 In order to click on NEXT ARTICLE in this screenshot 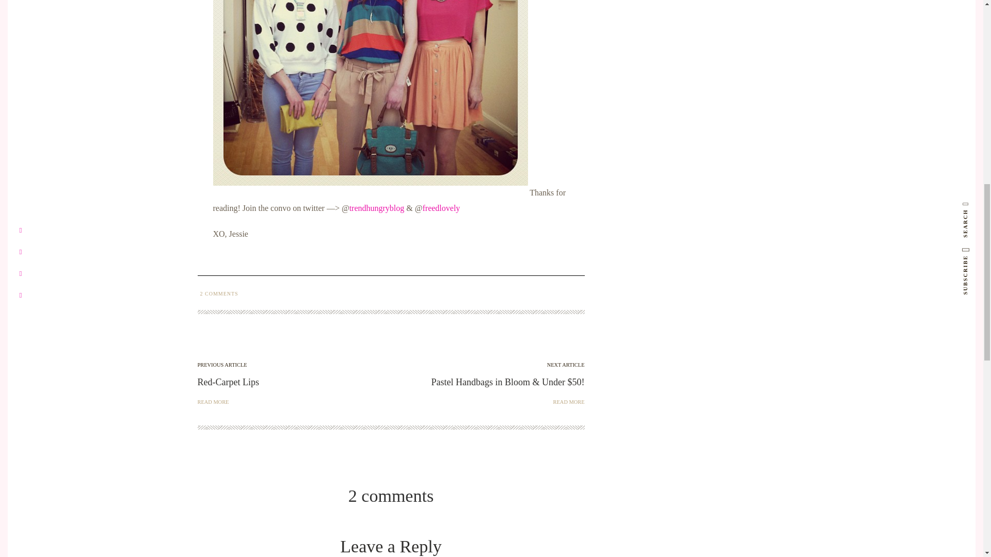, I will do `click(566, 363)`.